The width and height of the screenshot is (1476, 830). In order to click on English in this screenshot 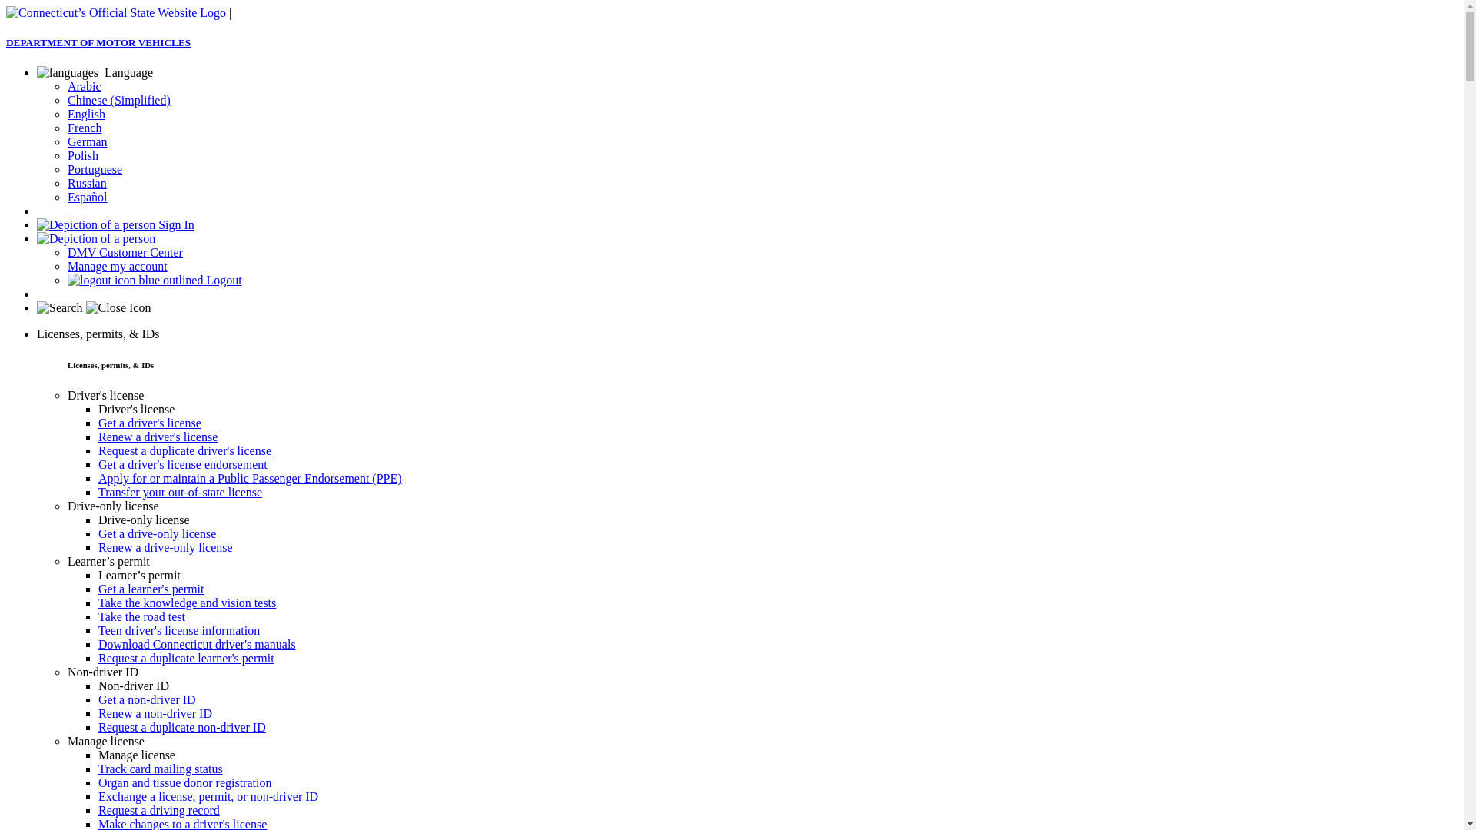, I will do `click(86, 114)`.